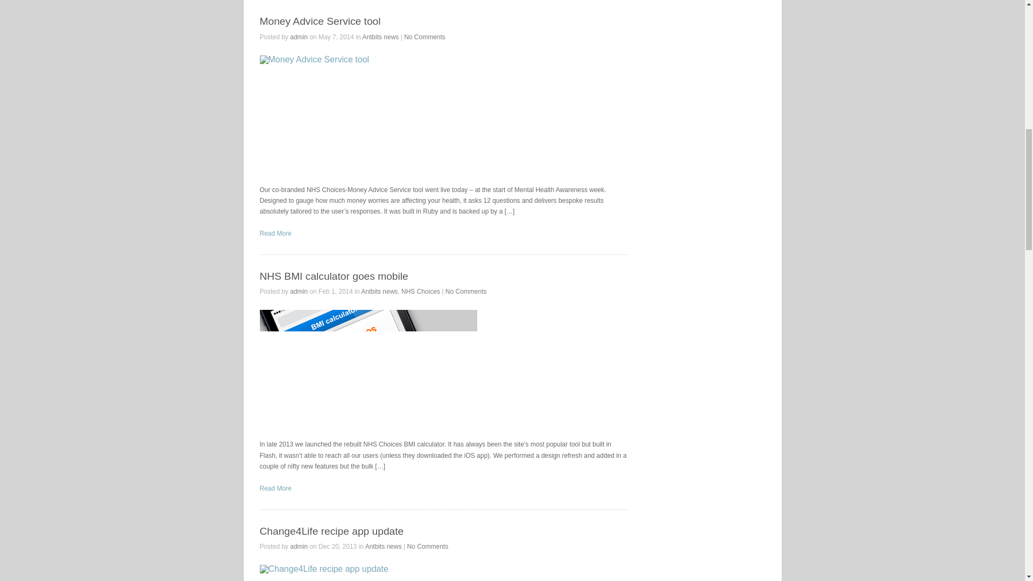 The height and width of the screenshot is (581, 1033). What do you see at coordinates (299, 37) in the screenshot?
I see `admin` at bounding box center [299, 37].